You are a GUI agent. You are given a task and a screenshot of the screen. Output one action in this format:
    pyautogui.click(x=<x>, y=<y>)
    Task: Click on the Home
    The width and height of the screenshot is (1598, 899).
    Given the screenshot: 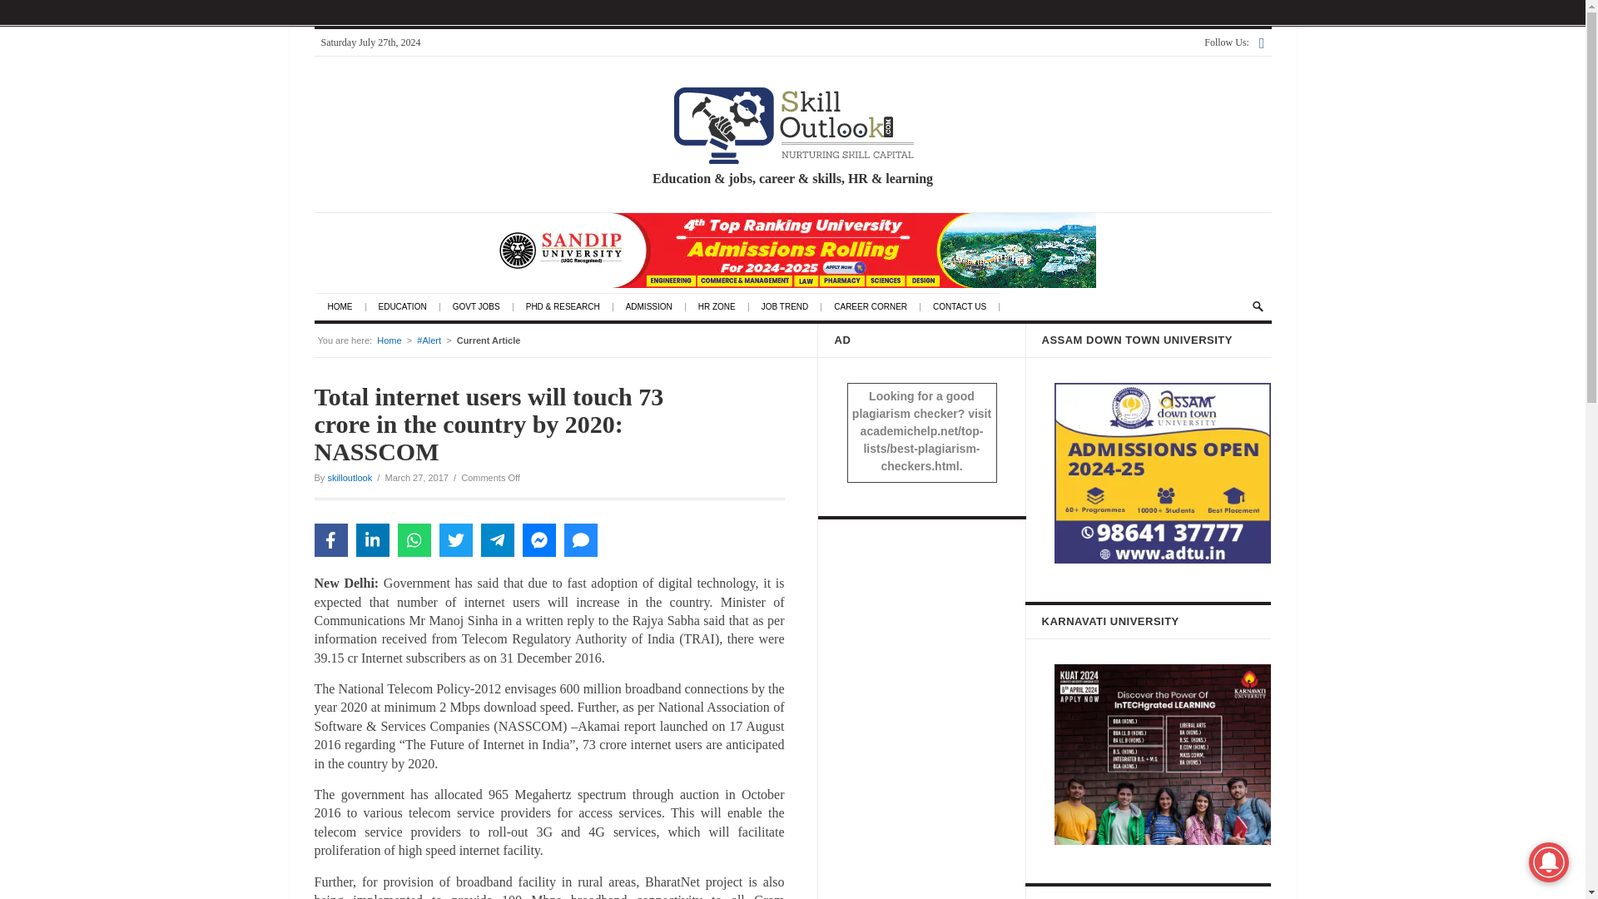 What is the action you would take?
    pyautogui.click(x=389, y=340)
    